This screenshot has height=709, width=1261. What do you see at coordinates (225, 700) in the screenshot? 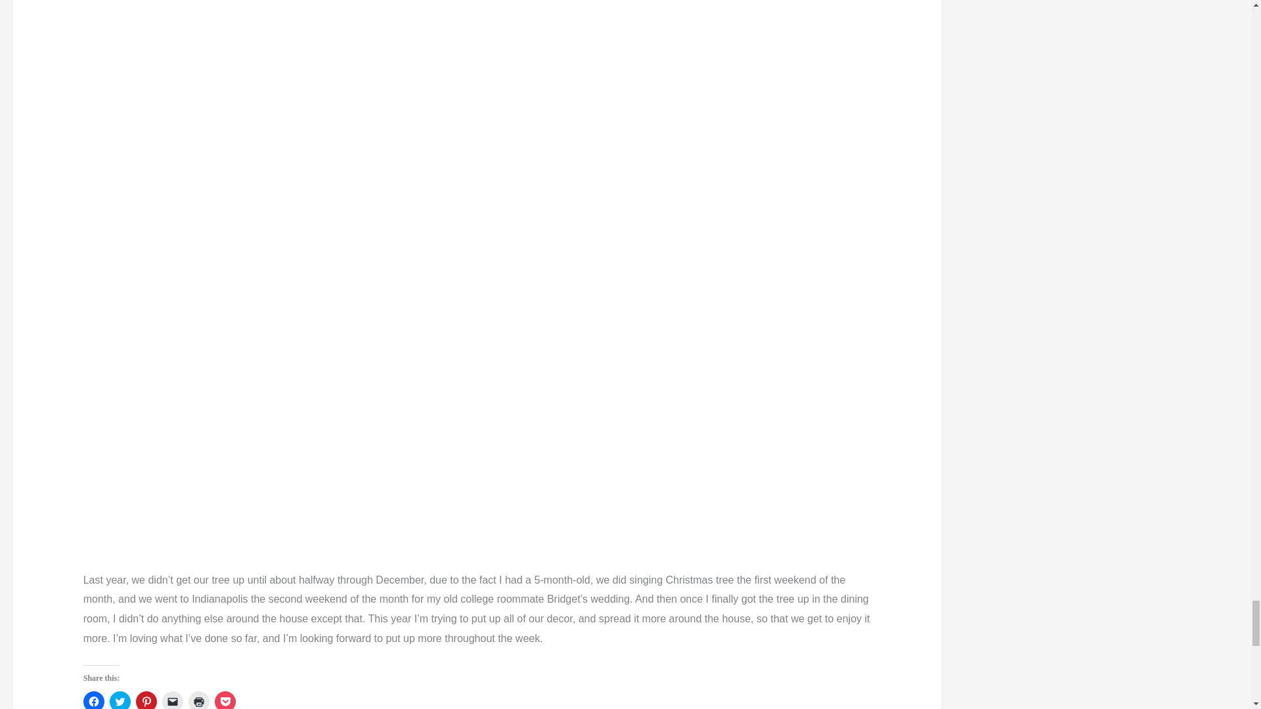
I see `Click to share on Pocket` at bounding box center [225, 700].